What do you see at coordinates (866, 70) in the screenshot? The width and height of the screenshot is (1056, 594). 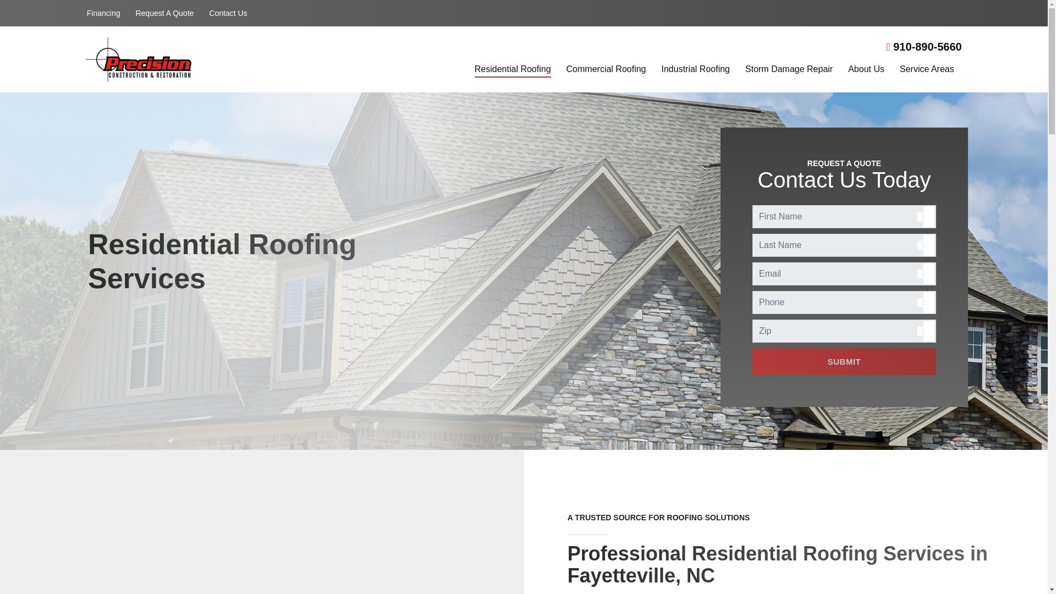 I see `About Us` at bounding box center [866, 70].